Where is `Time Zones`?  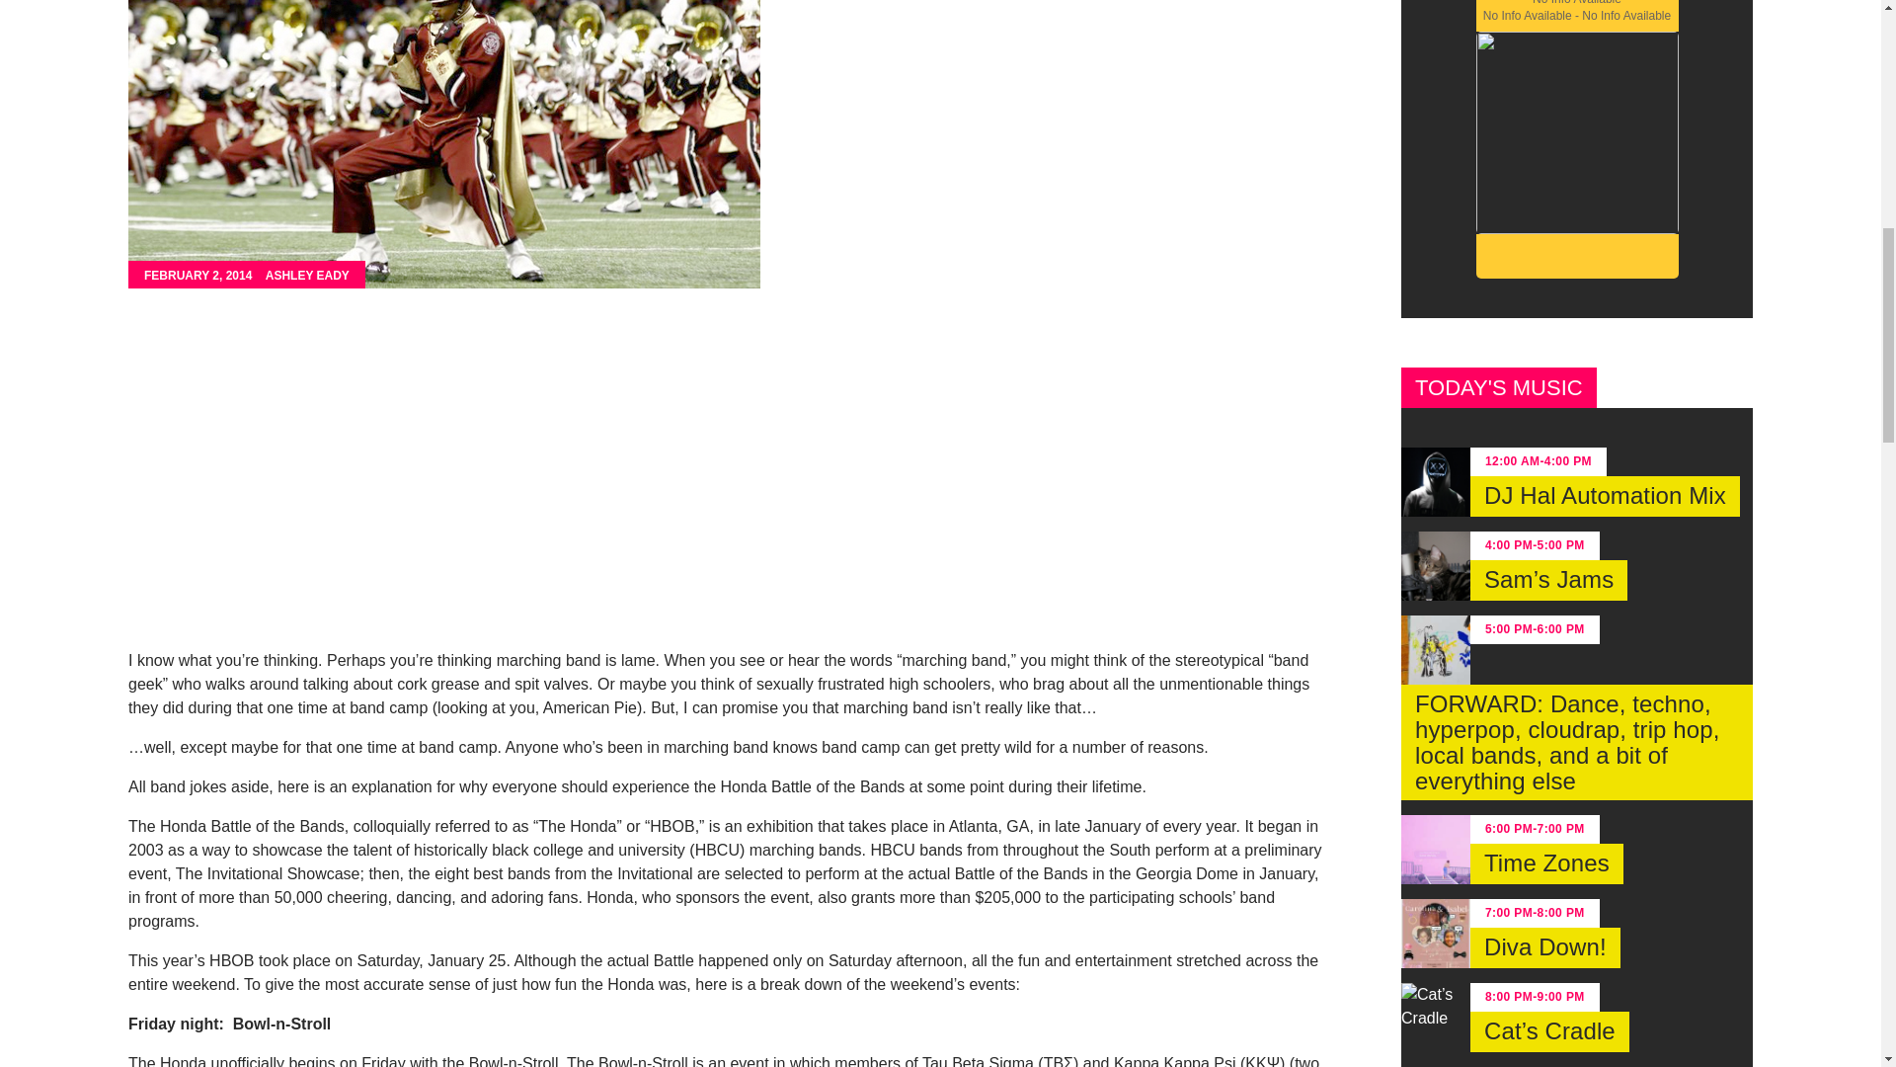
Time Zones is located at coordinates (1546, 863).